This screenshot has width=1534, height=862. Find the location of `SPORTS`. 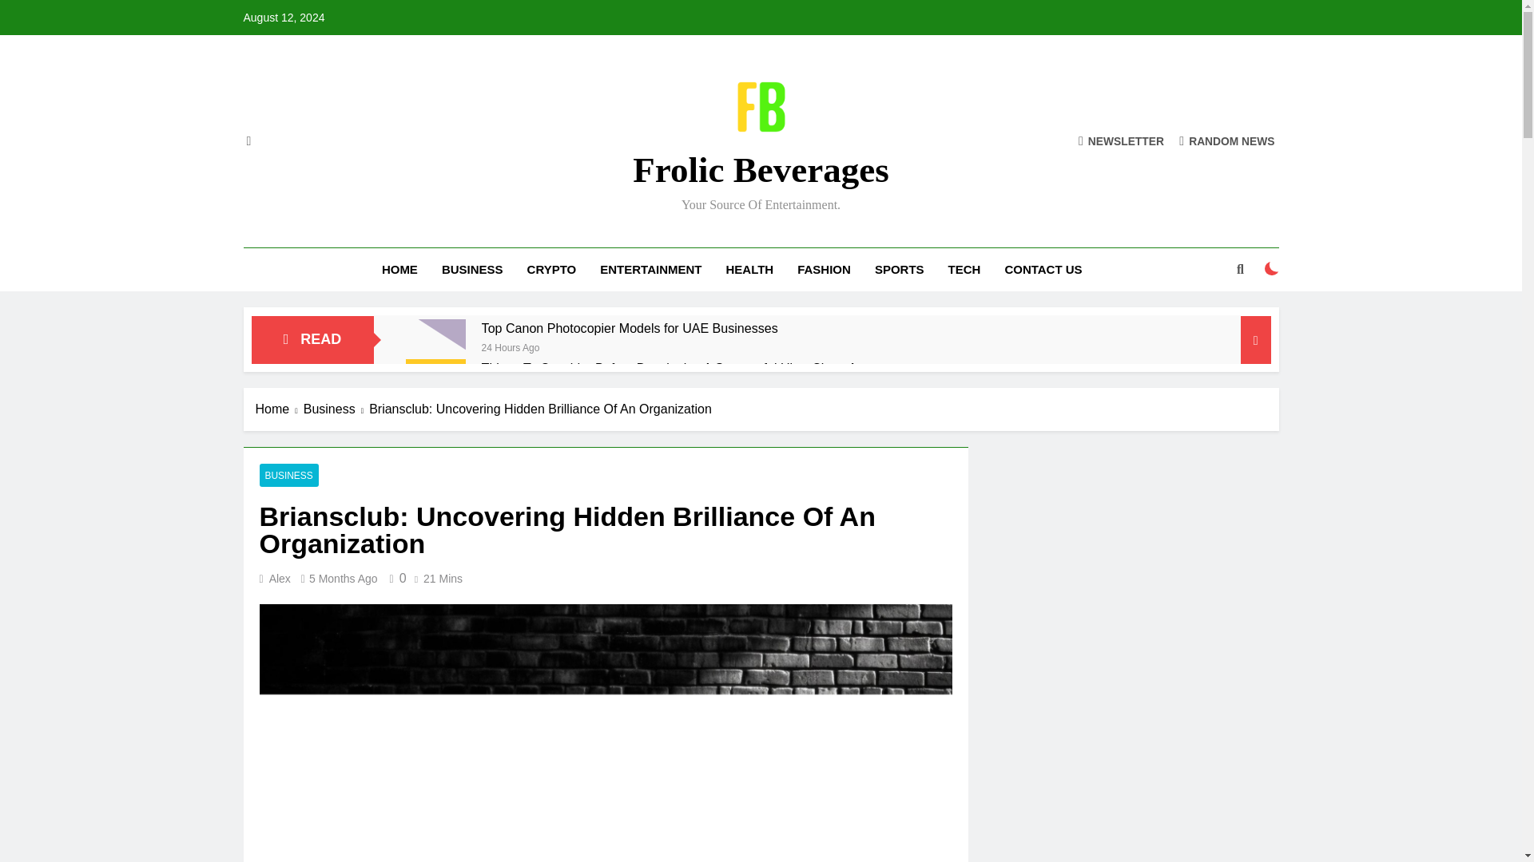

SPORTS is located at coordinates (899, 270).